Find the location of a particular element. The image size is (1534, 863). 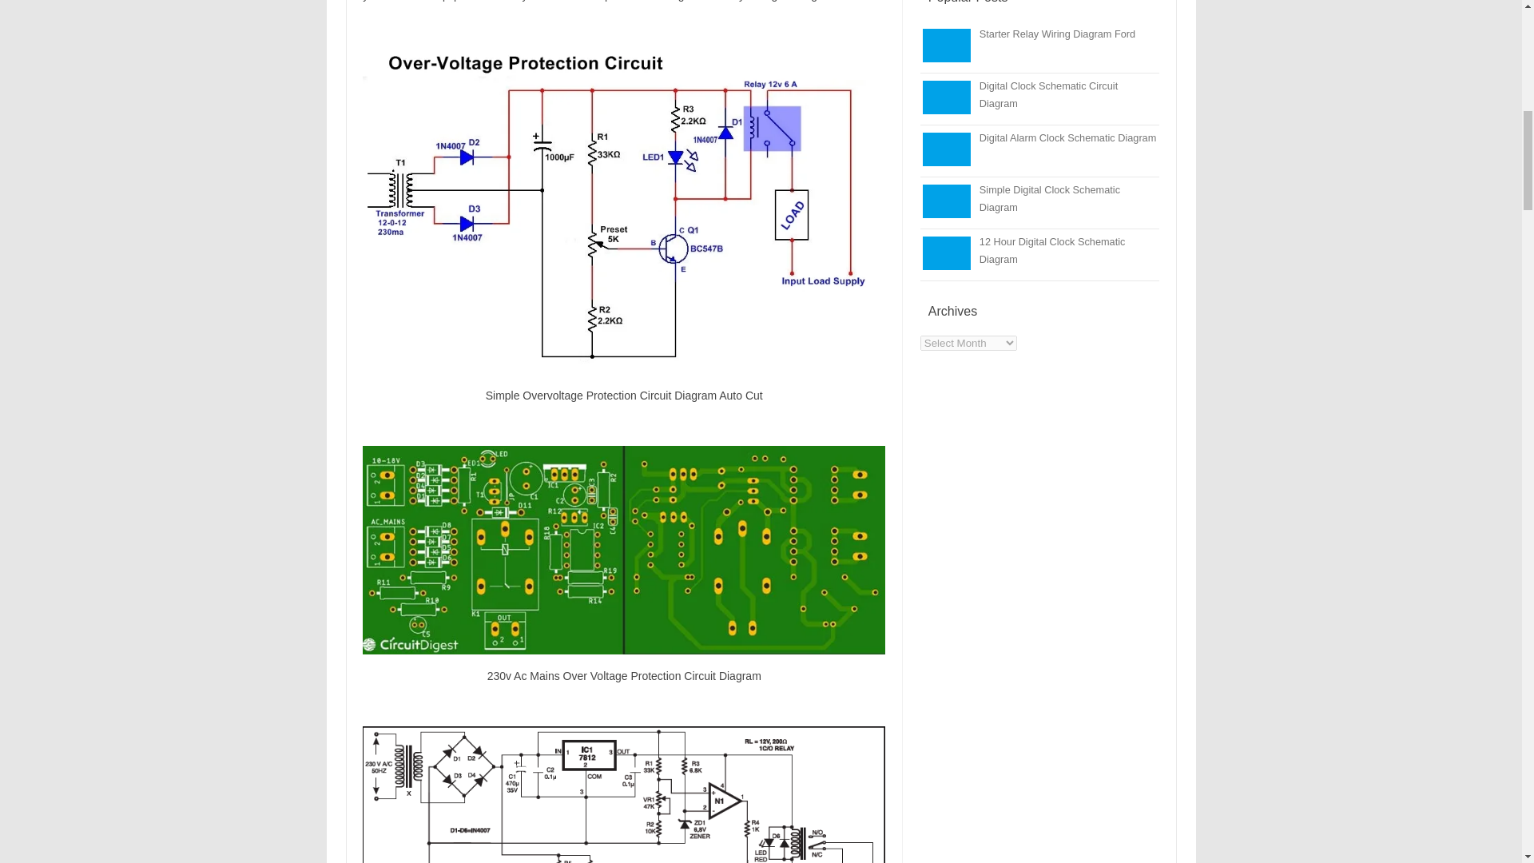

Simple Digital Clock Schematic Diagram is located at coordinates (1050, 198).